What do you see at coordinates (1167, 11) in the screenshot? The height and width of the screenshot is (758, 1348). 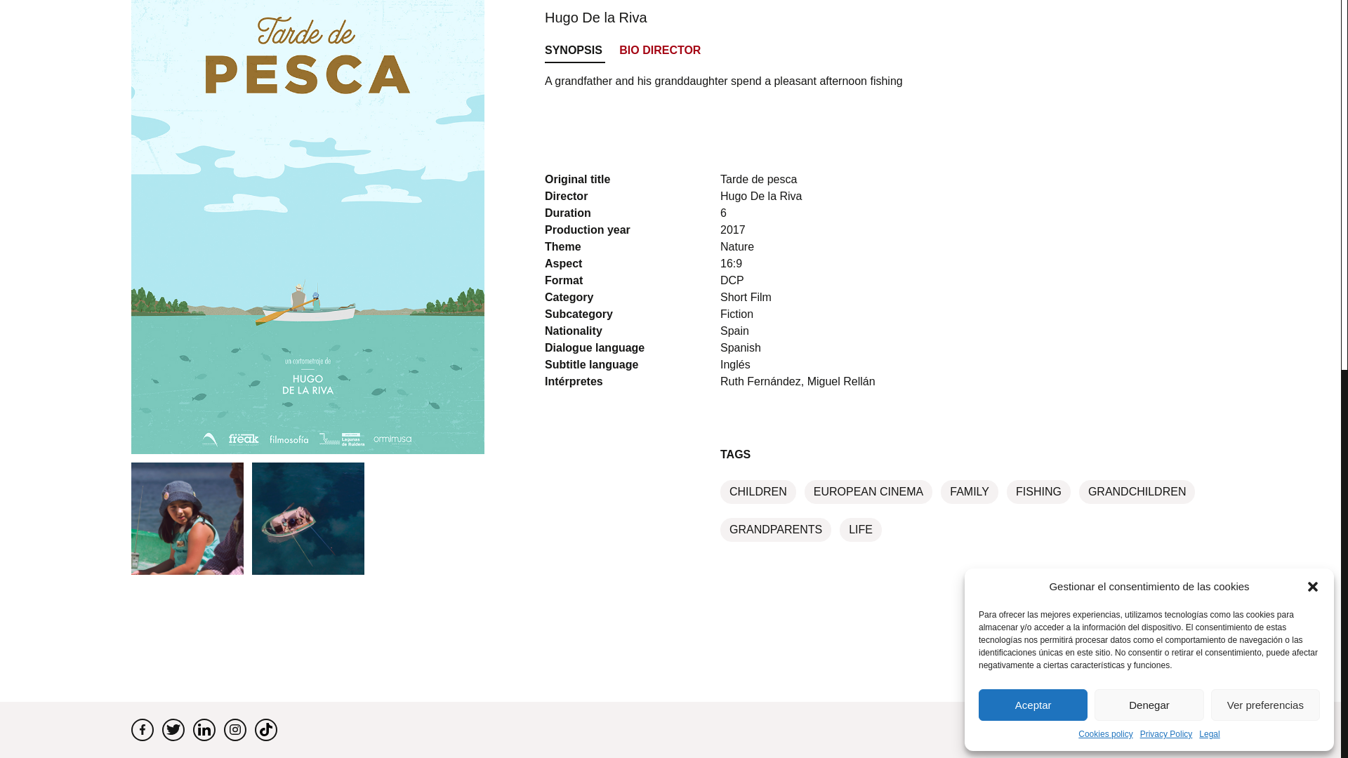 I see `Privacy Policy` at bounding box center [1167, 11].